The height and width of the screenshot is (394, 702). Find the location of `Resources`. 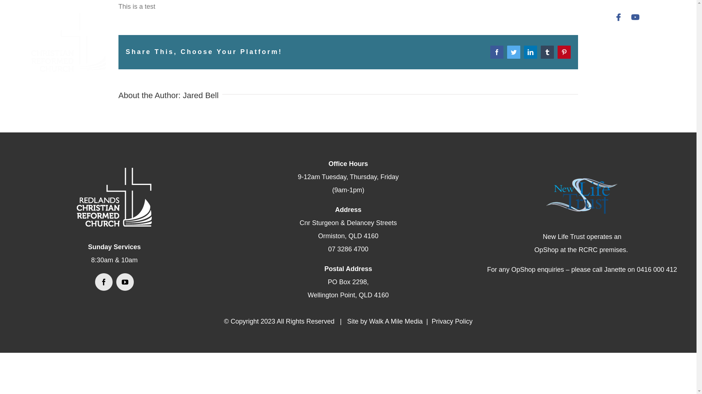

Resources is located at coordinates (494, 17).